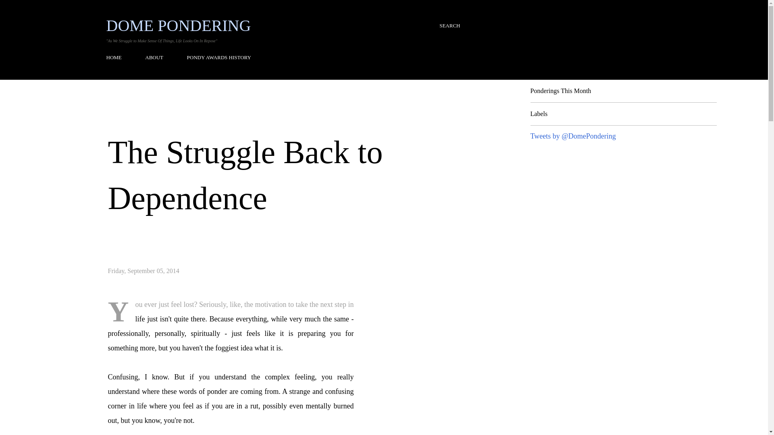 This screenshot has height=435, width=774. What do you see at coordinates (449, 26) in the screenshot?
I see `SEARCH` at bounding box center [449, 26].